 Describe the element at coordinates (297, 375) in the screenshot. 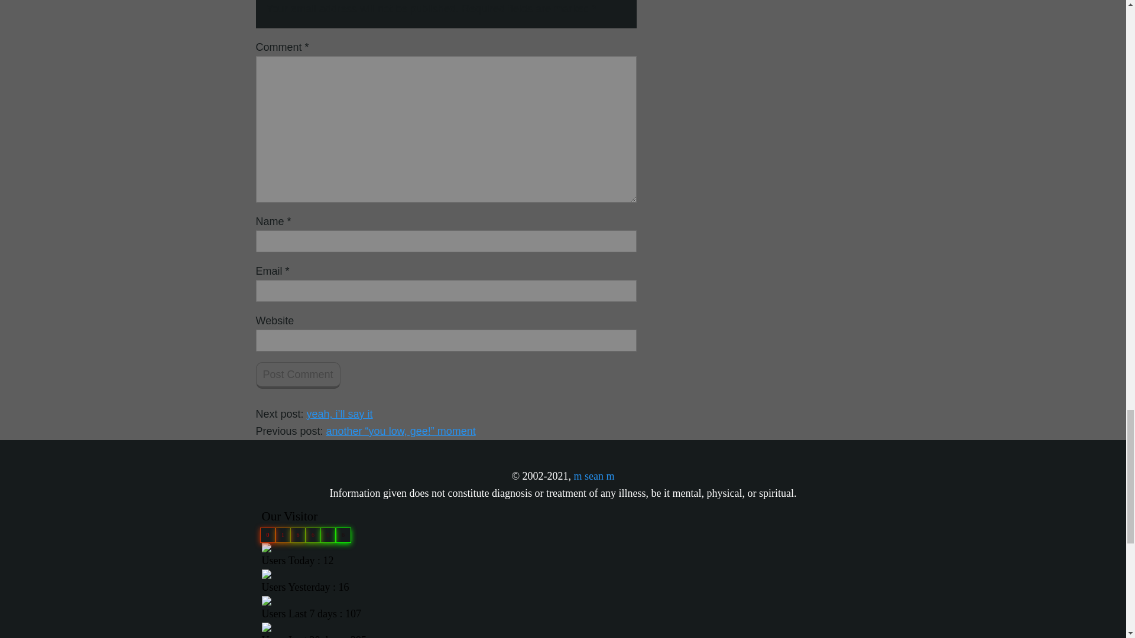

I see `Post Comment` at that location.